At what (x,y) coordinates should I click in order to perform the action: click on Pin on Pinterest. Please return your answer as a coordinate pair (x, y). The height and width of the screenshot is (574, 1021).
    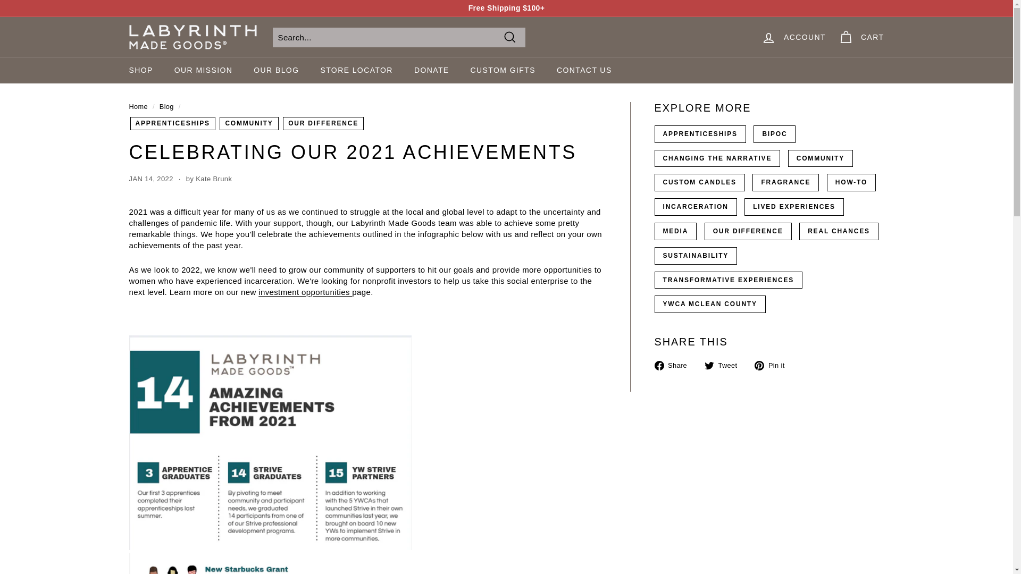
    Looking at the image, I should click on (773, 365).